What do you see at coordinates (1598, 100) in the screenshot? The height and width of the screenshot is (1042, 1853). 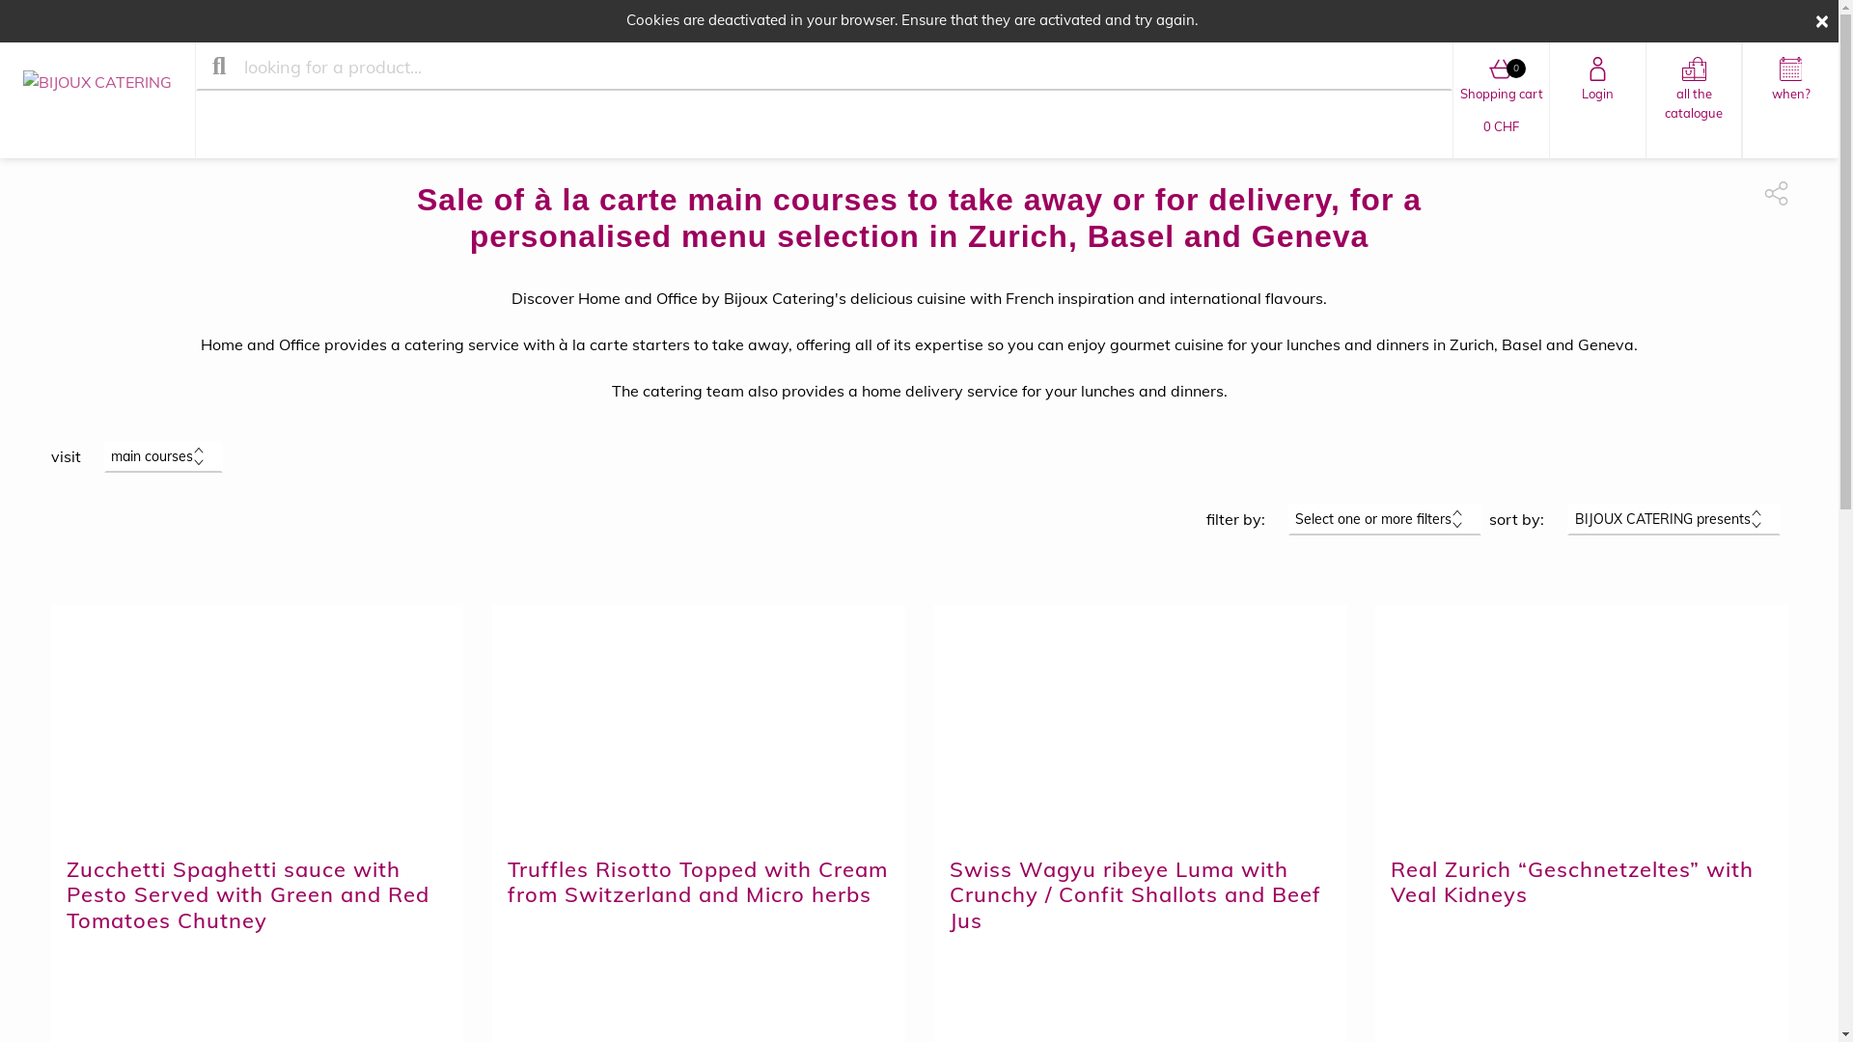 I see `Login` at bounding box center [1598, 100].